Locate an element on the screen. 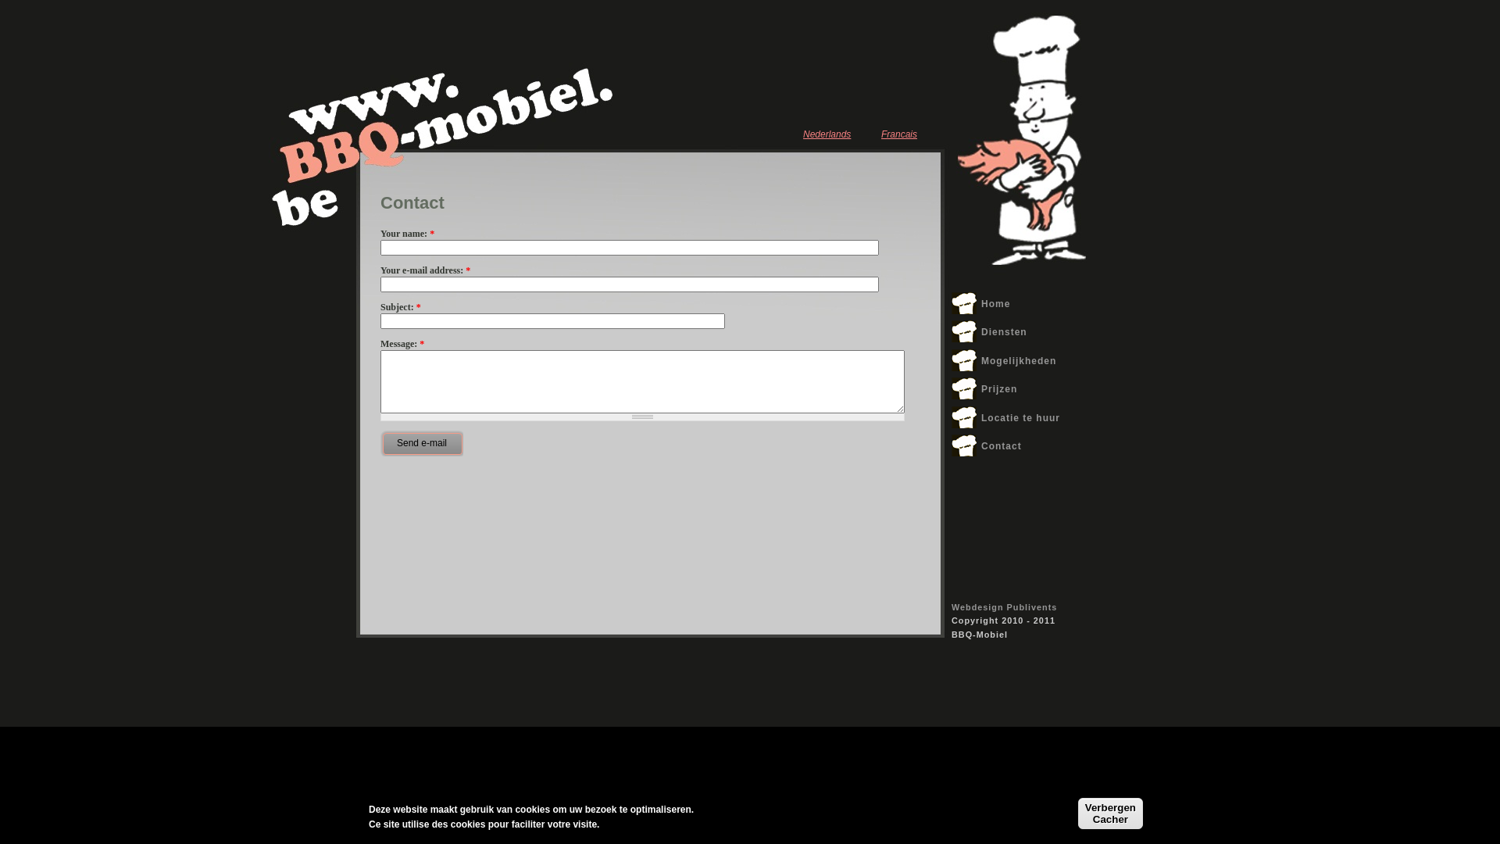  Diensten is located at coordinates (1005, 332).